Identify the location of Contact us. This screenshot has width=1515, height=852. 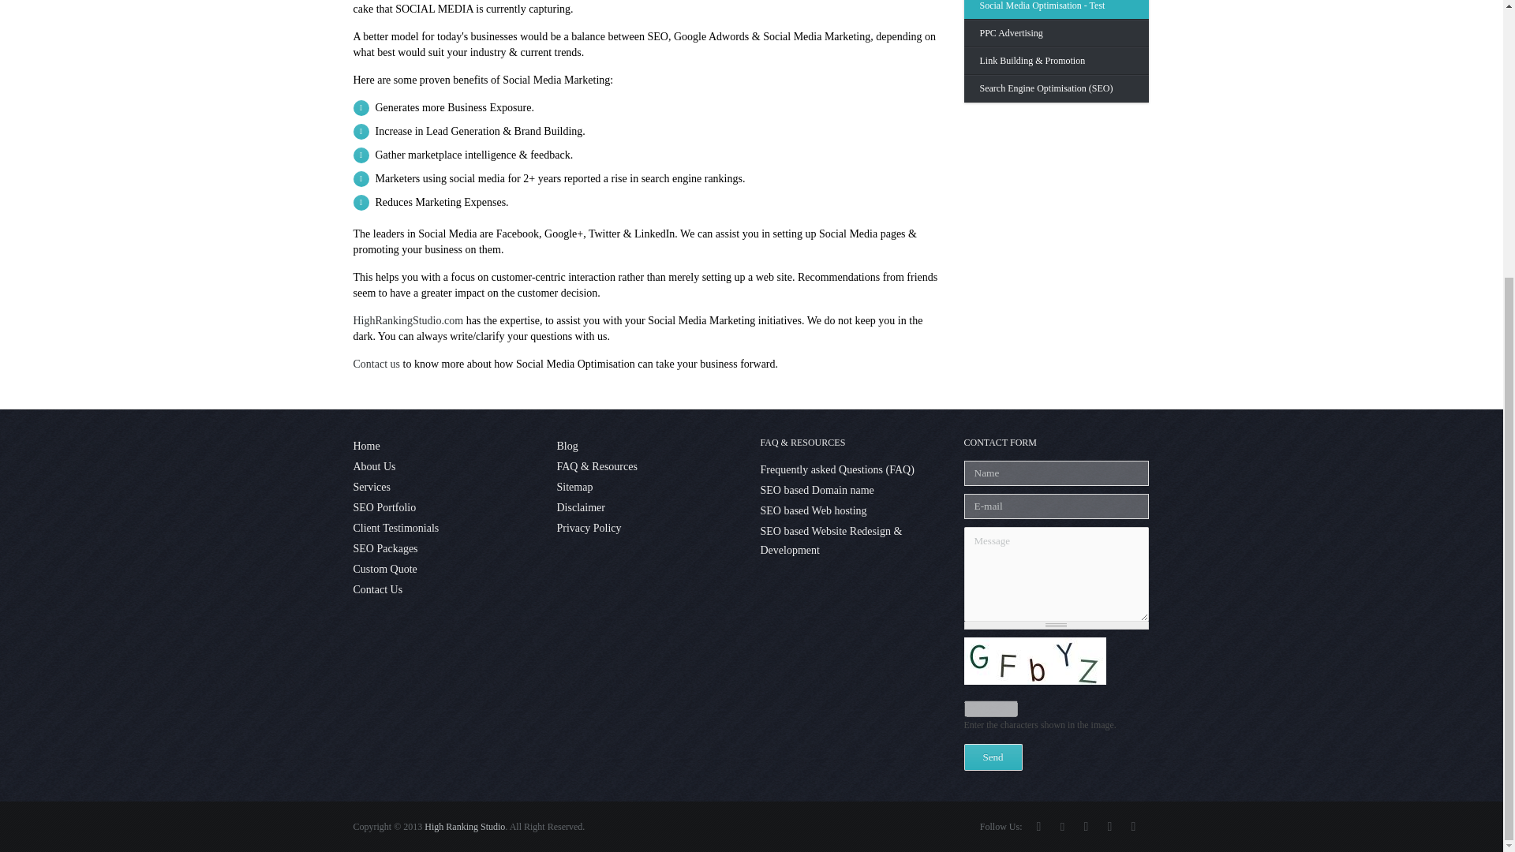
(377, 363).